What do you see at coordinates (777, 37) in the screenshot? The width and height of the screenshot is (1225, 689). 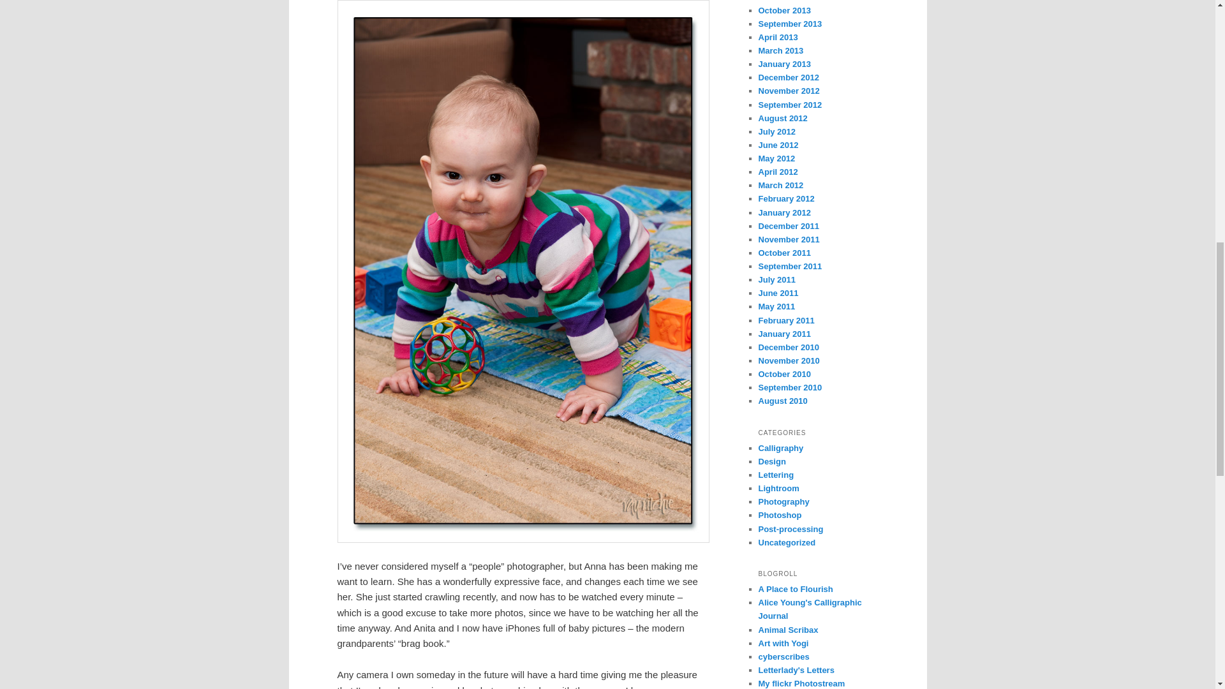 I see `April 2013` at bounding box center [777, 37].